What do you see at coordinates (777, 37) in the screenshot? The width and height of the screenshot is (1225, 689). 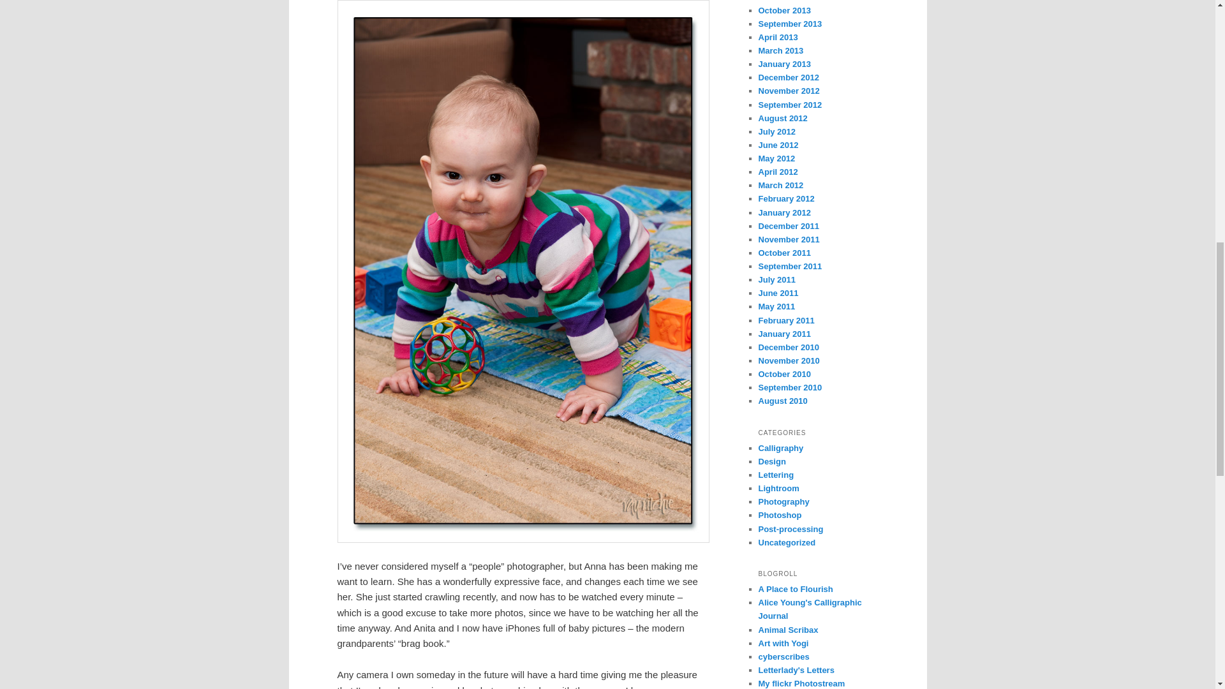 I see `April 2013` at bounding box center [777, 37].